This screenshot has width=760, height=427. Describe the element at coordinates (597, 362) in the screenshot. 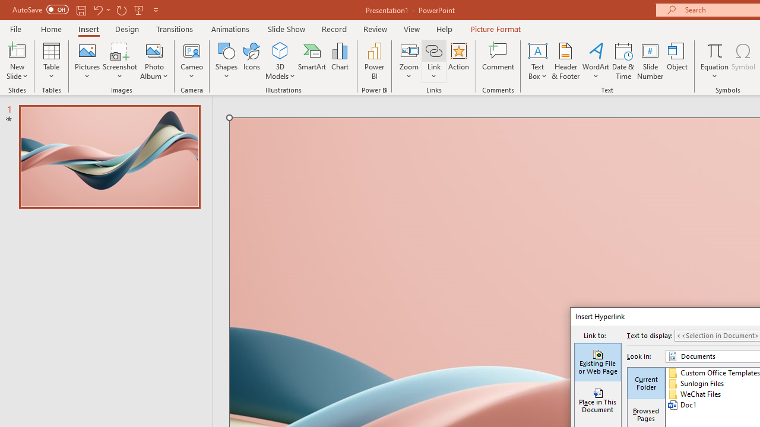

I see `Existing File or Web Page` at that location.